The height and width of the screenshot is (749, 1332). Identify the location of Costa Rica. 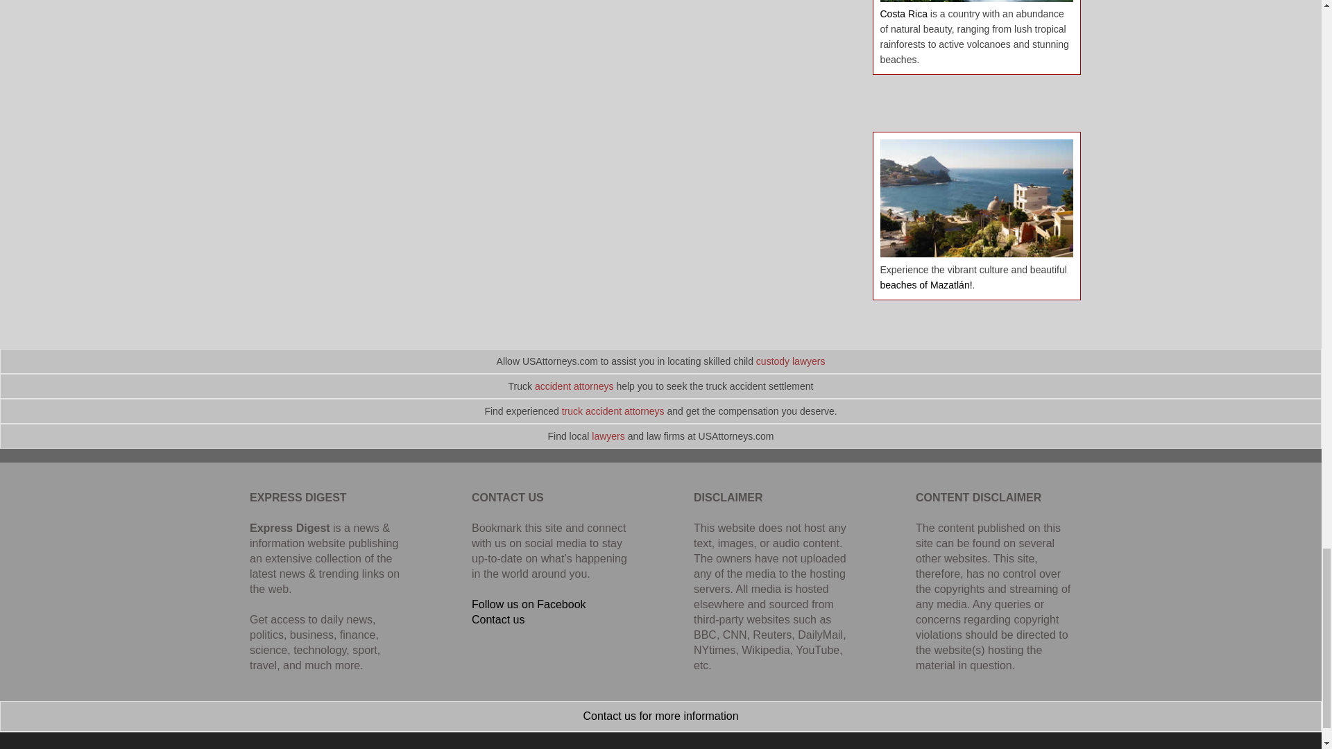
(903, 14).